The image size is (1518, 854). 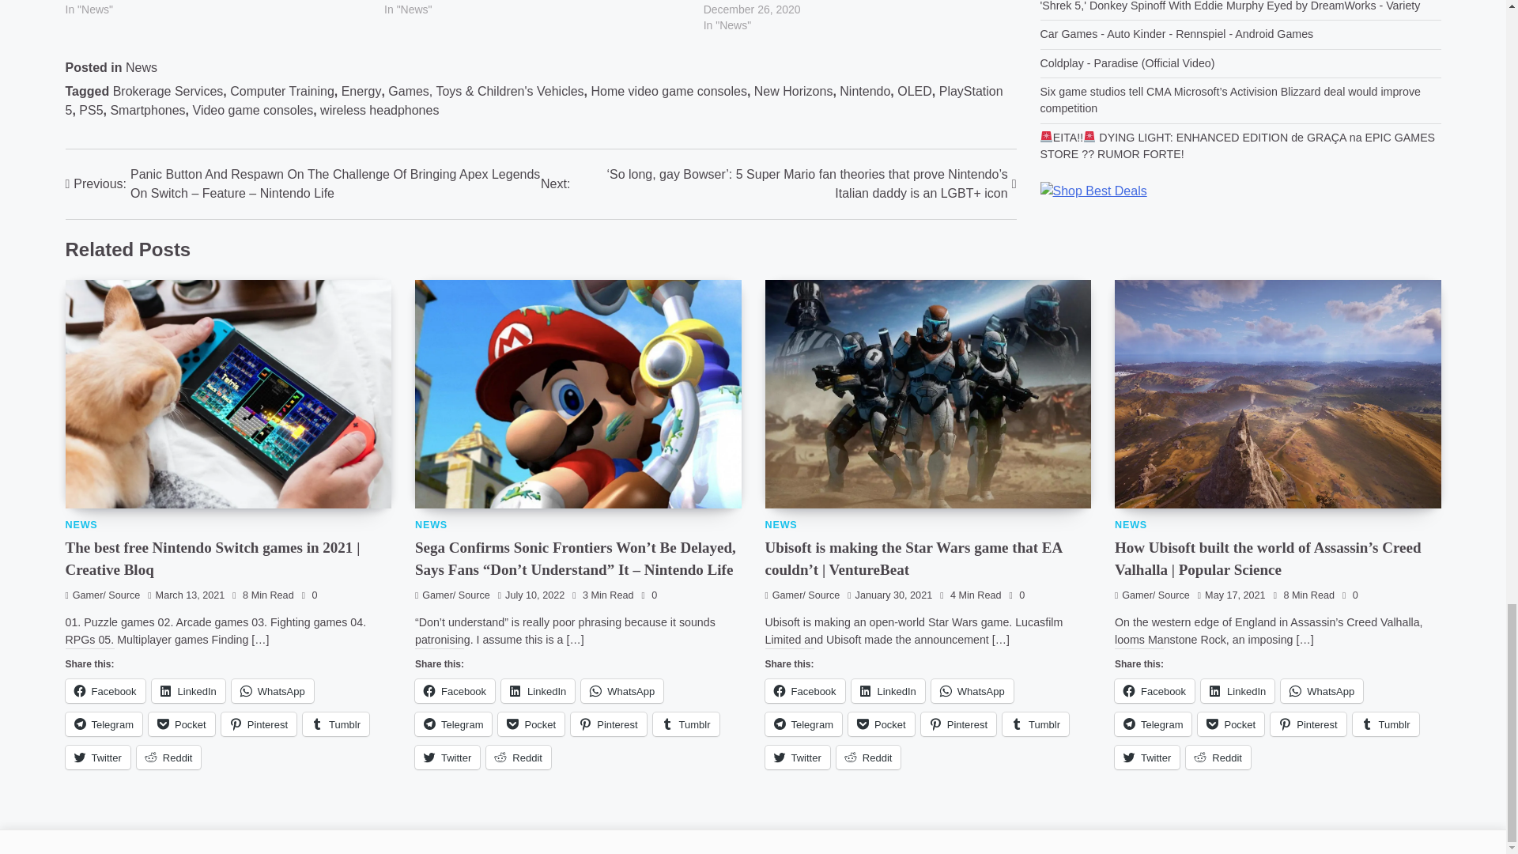 What do you see at coordinates (142, 66) in the screenshot?
I see `News` at bounding box center [142, 66].